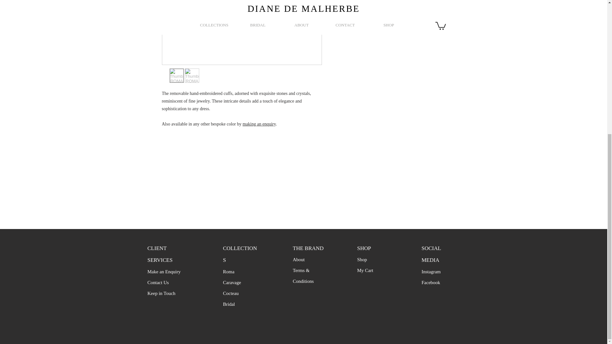 This screenshot has width=612, height=344. Describe the element at coordinates (229, 304) in the screenshot. I see `Bridal` at that location.